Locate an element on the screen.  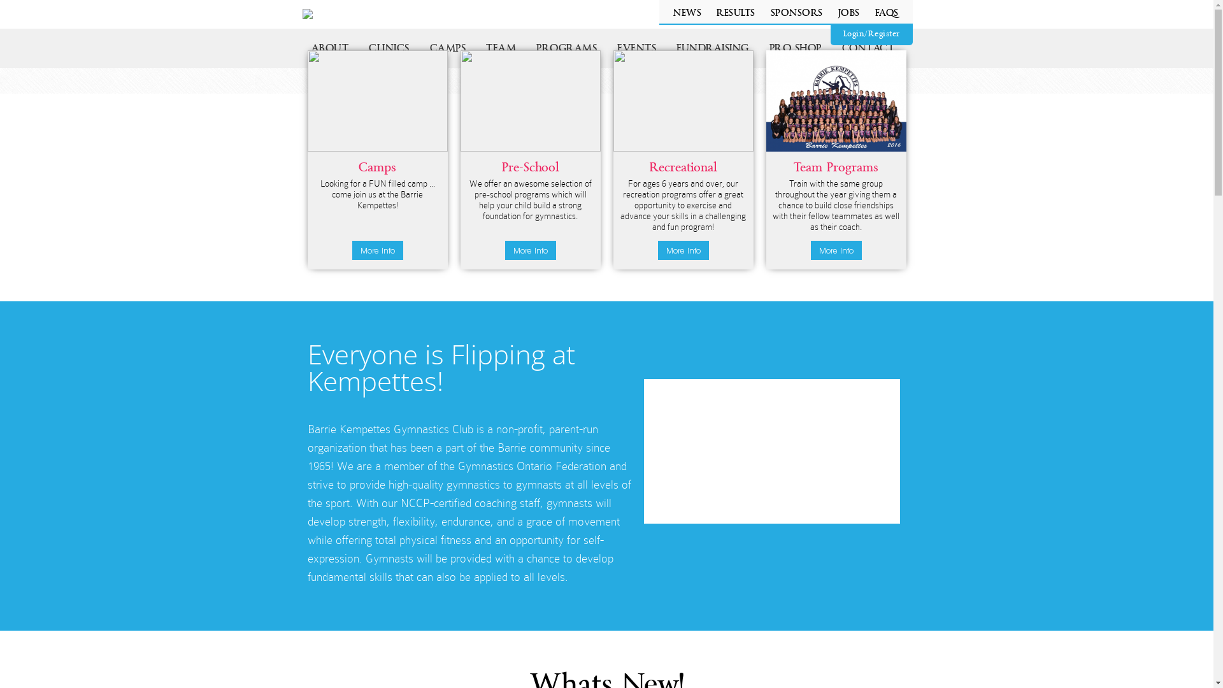
More Info is located at coordinates (530, 250).